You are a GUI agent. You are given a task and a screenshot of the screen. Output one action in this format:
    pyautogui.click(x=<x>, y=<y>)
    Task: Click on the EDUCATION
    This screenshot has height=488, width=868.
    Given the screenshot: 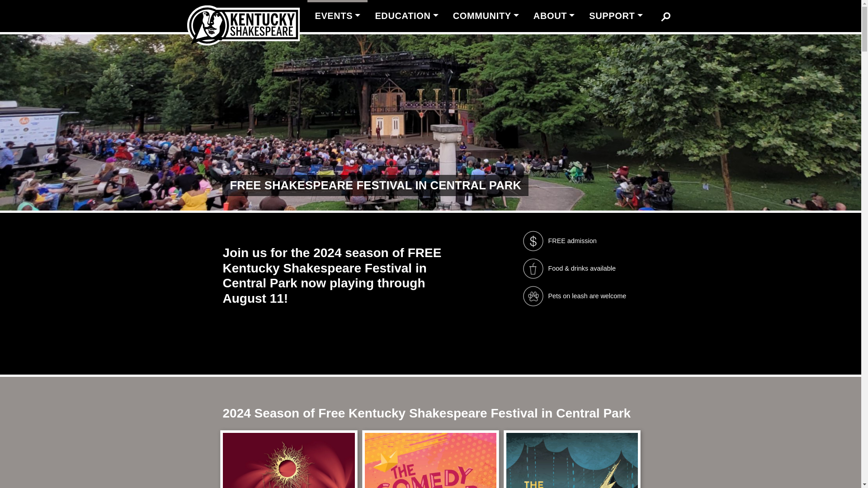 What is the action you would take?
    pyautogui.click(x=406, y=16)
    